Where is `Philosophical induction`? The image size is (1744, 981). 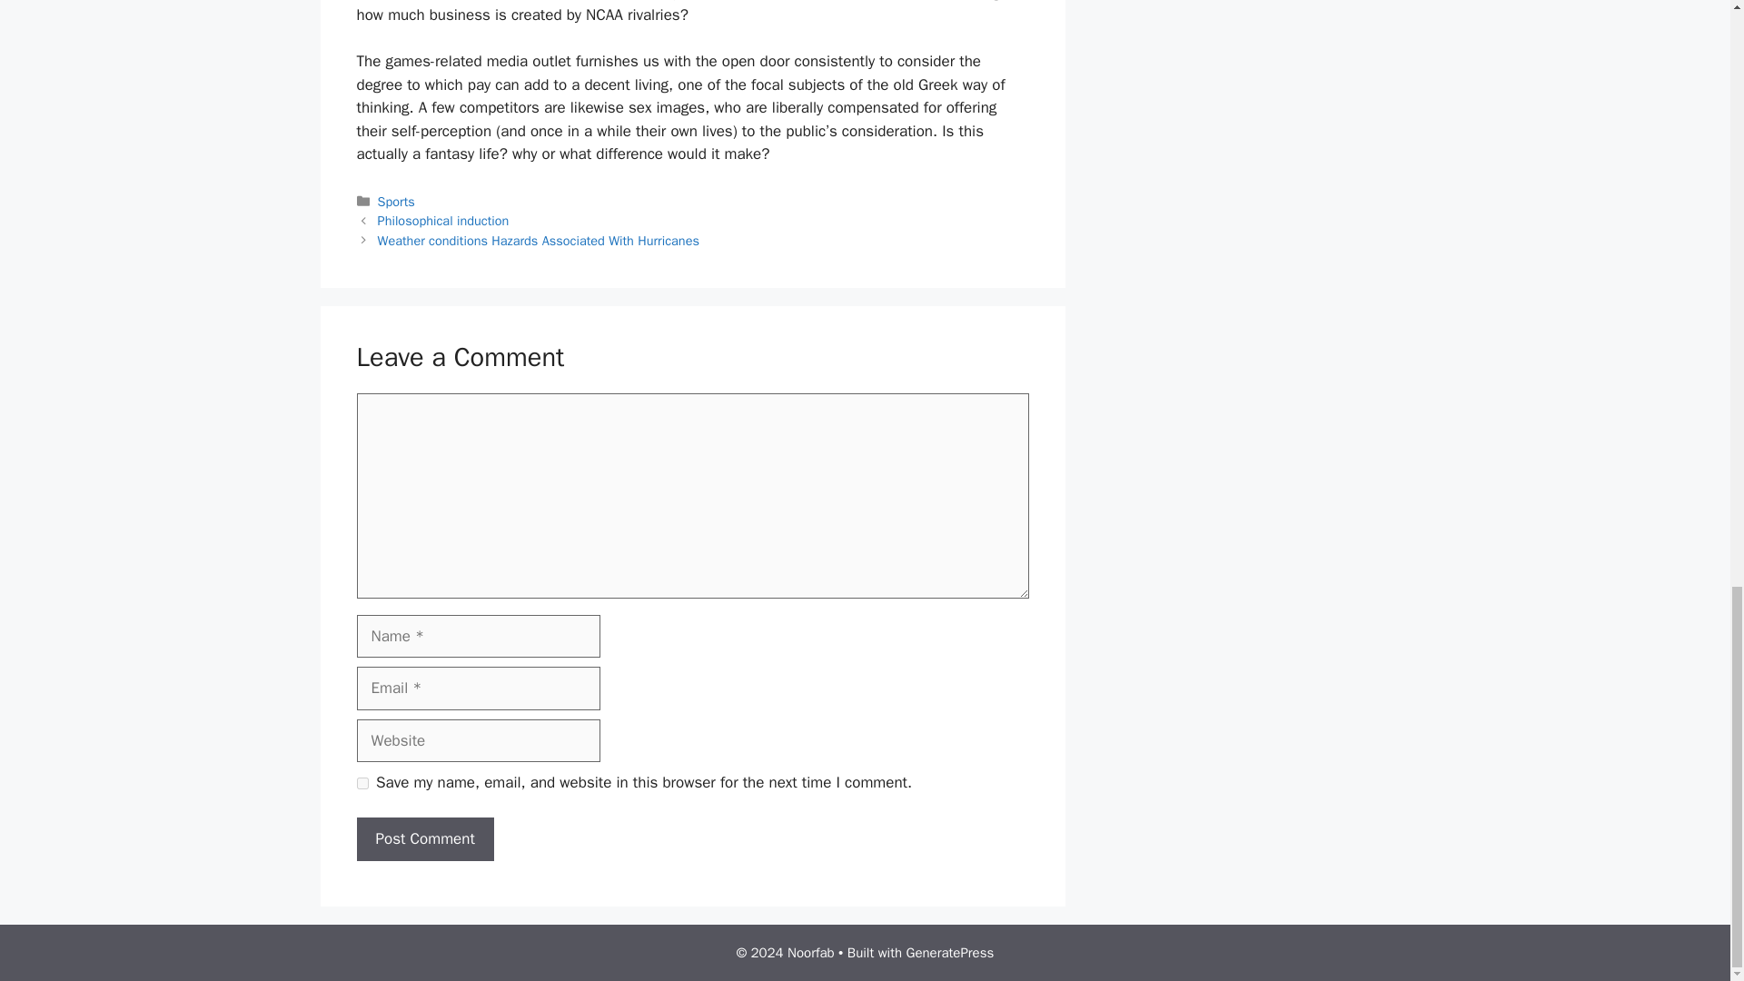 Philosophical induction is located at coordinates (443, 220).